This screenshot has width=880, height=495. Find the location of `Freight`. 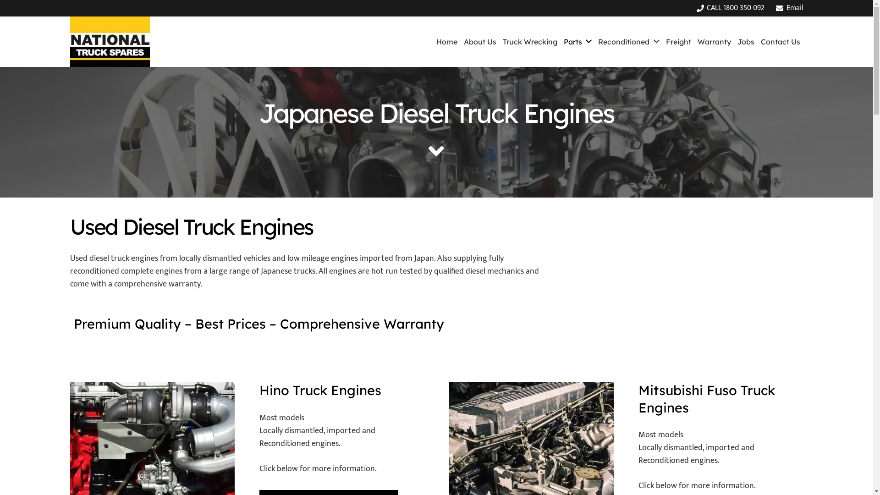

Freight is located at coordinates (678, 42).